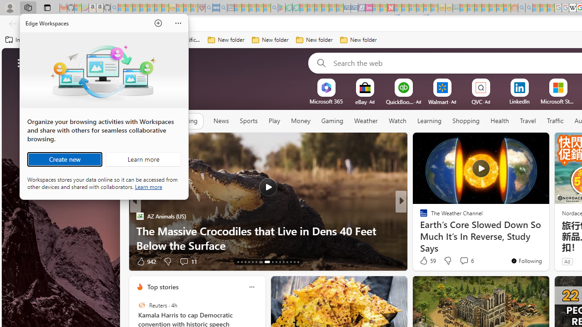  What do you see at coordinates (251, 287) in the screenshot?
I see `Class: icon-img` at bounding box center [251, 287].